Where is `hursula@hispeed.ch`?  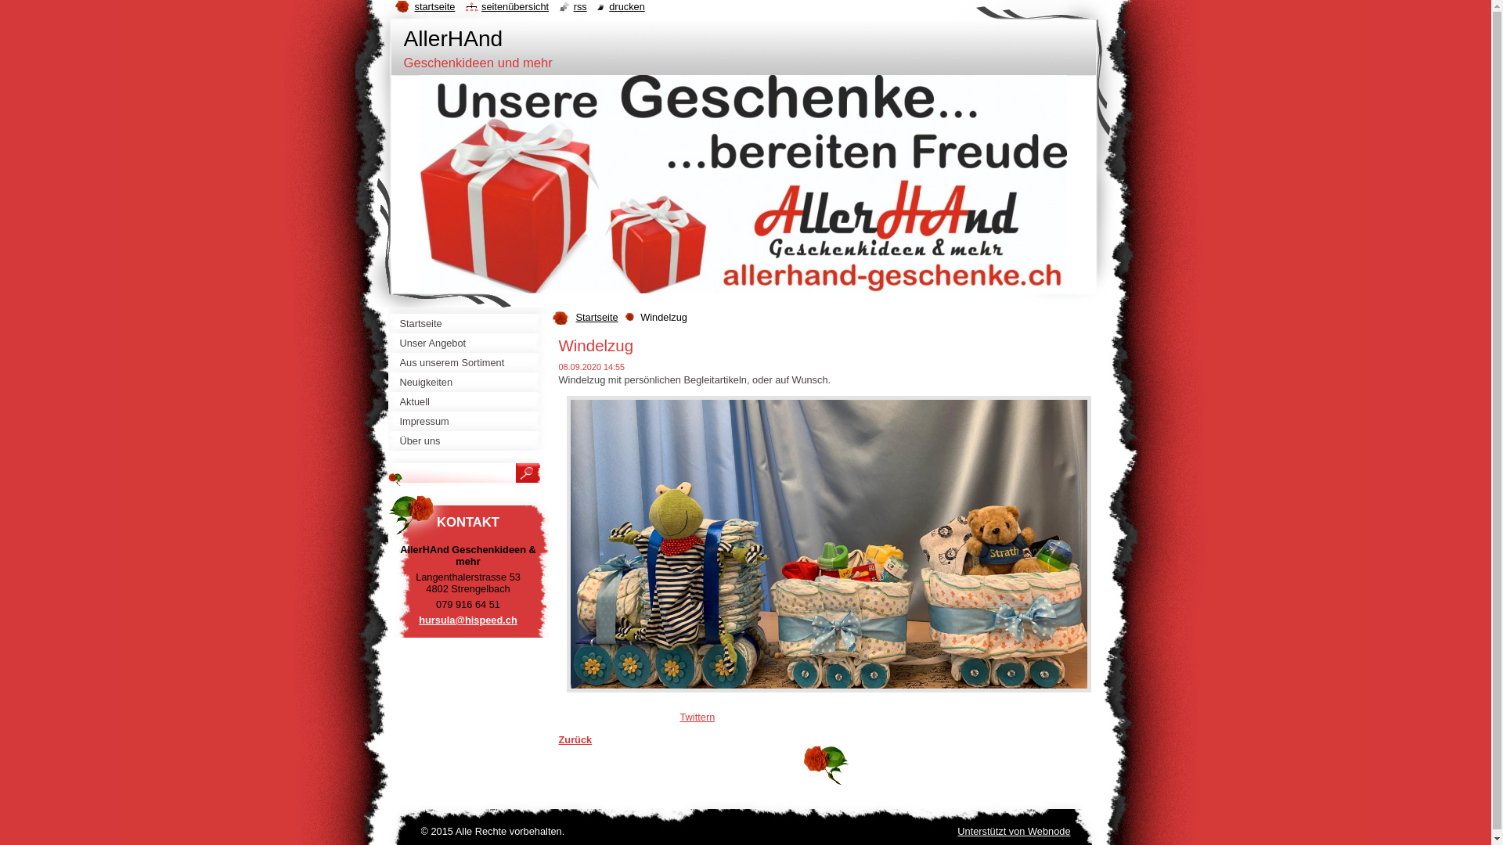 hursula@hispeed.ch is located at coordinates (468, 620).